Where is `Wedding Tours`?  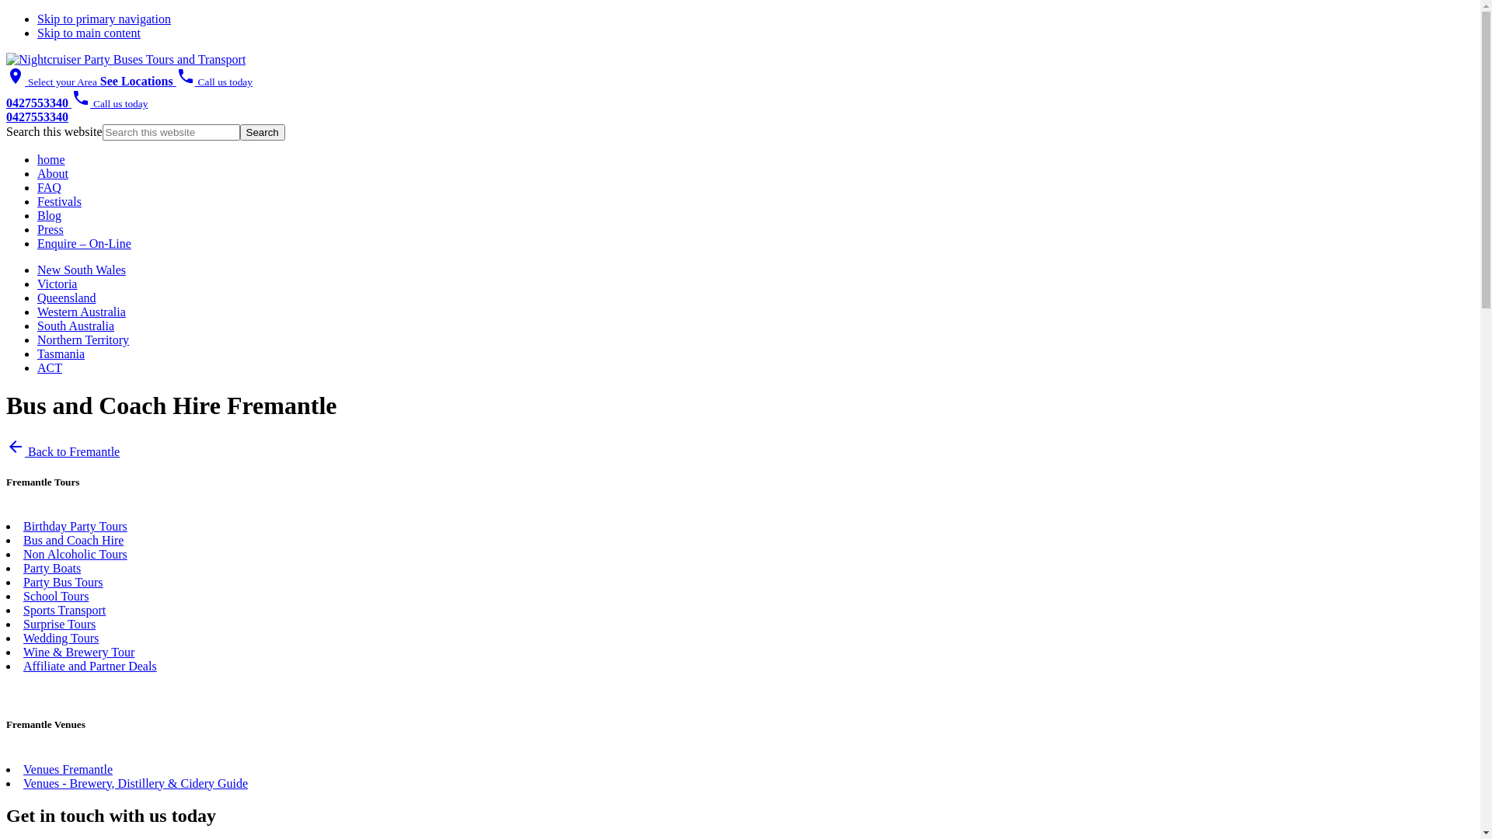 Wedding Tours is located at coordinates (61, 639).